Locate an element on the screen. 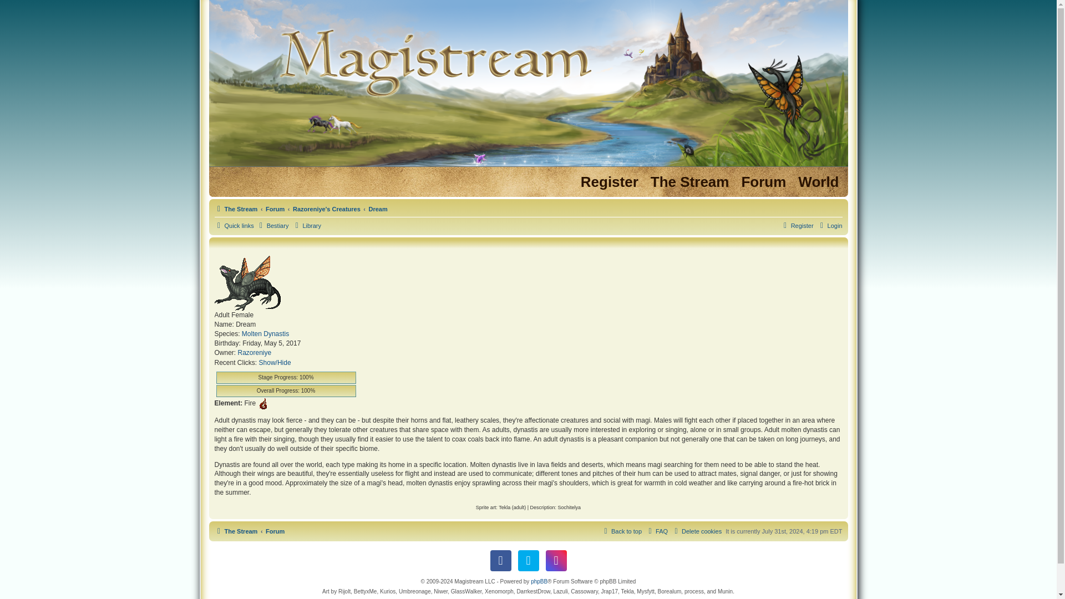 This screenshot has width=1065, height=599. Forum is located at coordinates (275, 531).